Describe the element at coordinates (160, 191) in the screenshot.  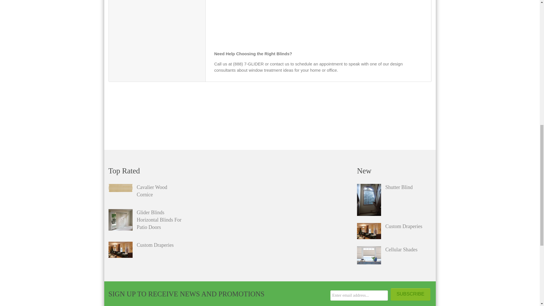
I see `Cavalier Wood Cornice` at that location.